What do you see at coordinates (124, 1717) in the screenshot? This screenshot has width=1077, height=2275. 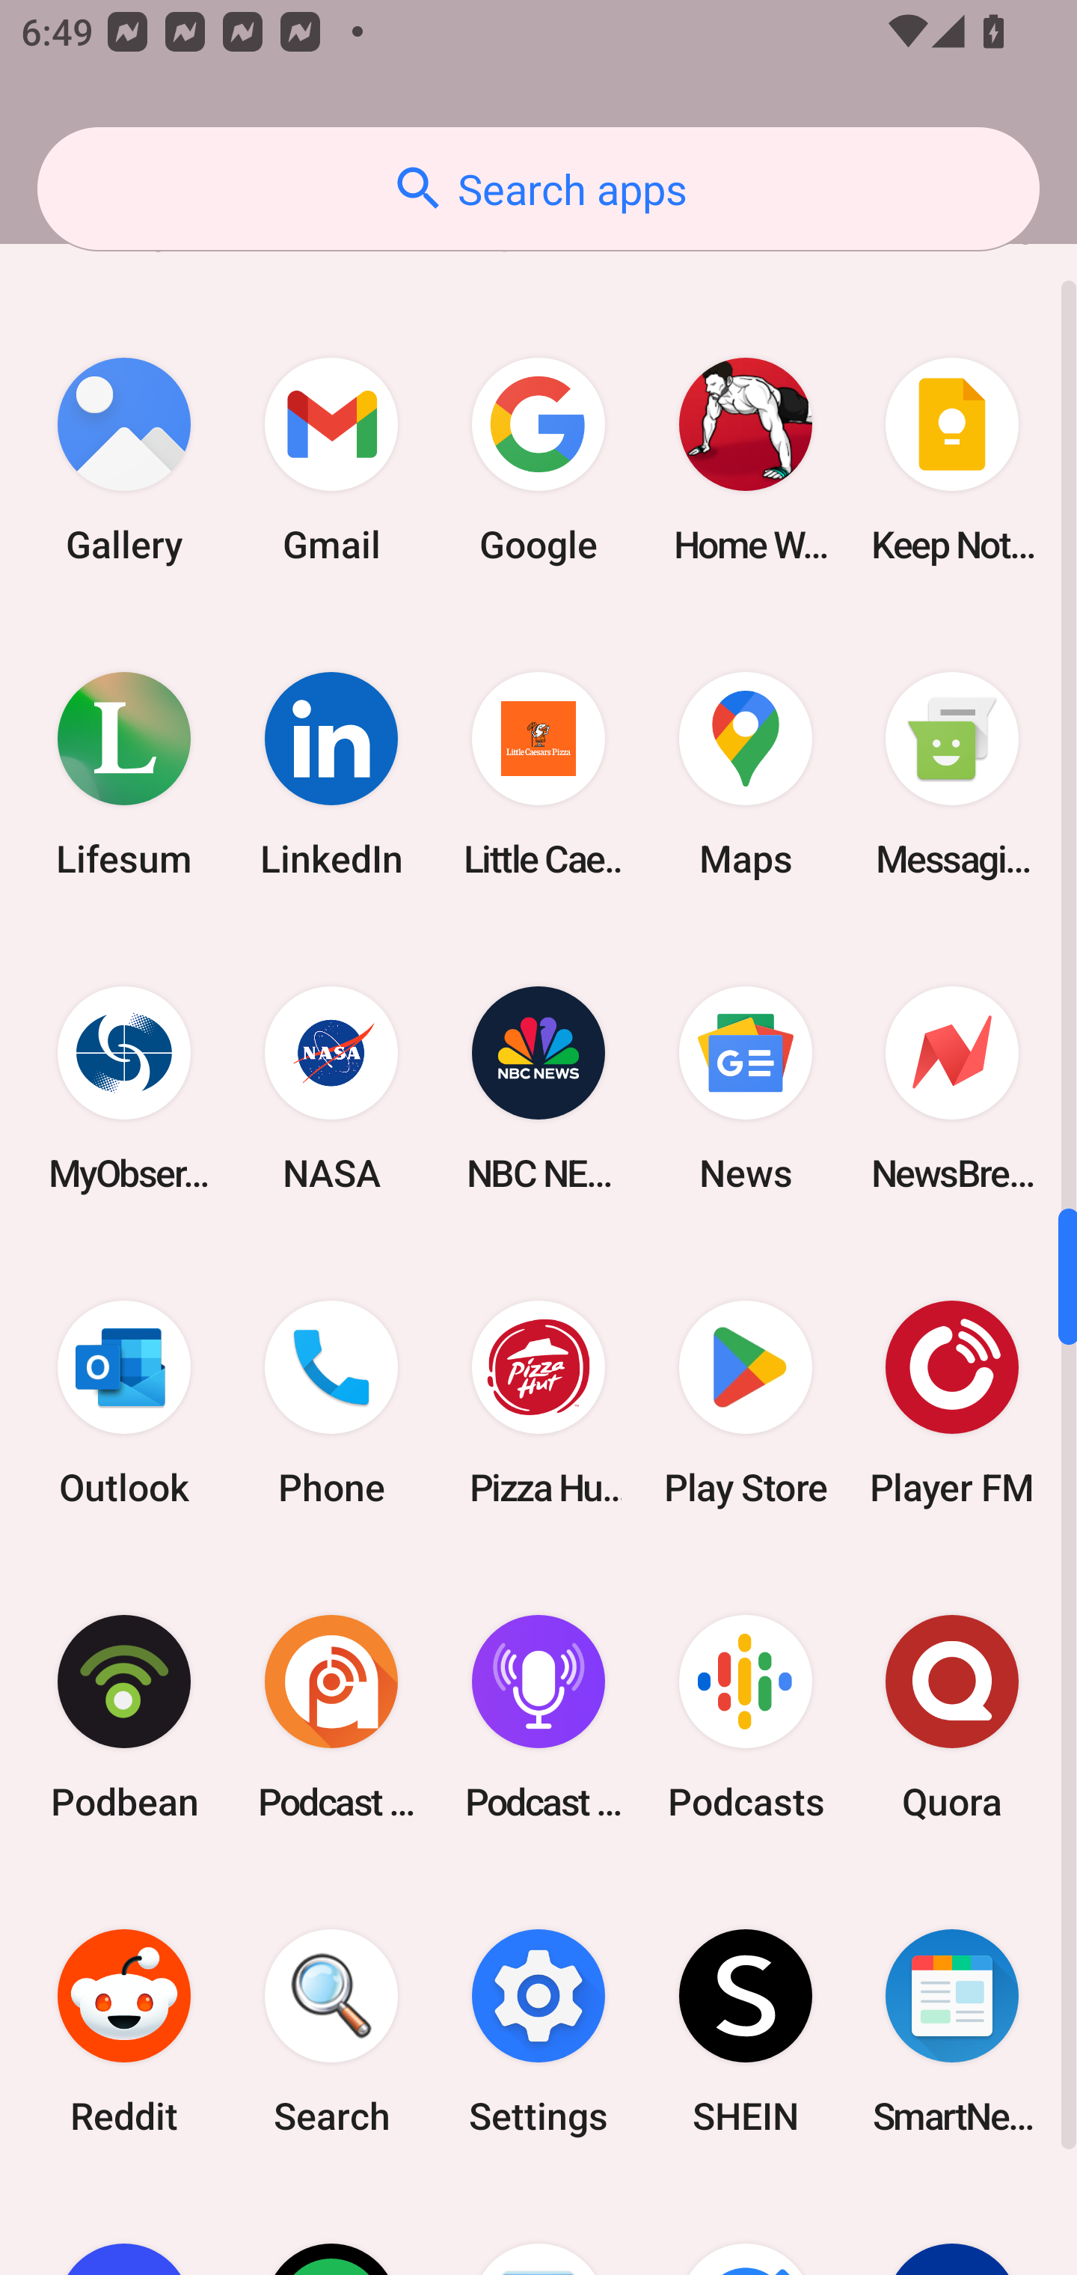 I see `Podbean` at bounding box center [124, 1717].